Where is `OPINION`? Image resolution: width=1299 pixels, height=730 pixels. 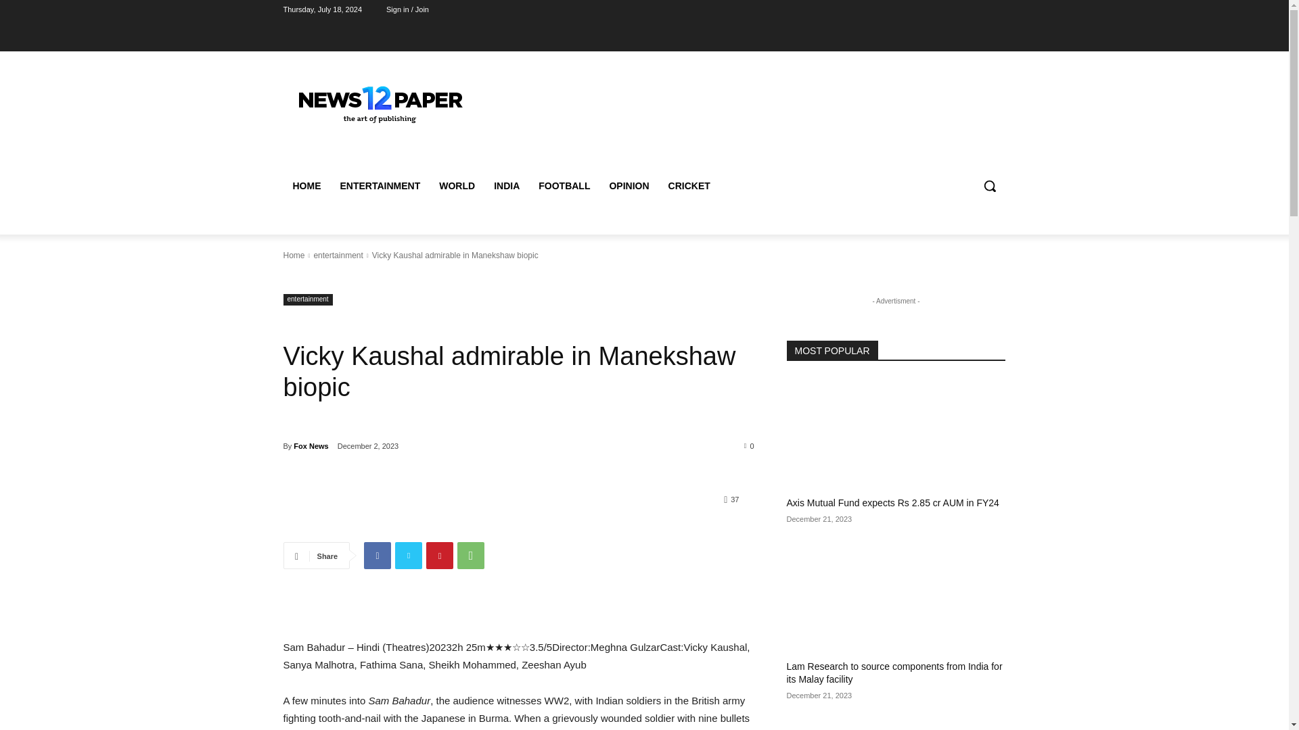
OPINION is located at coordinates (629, 185).